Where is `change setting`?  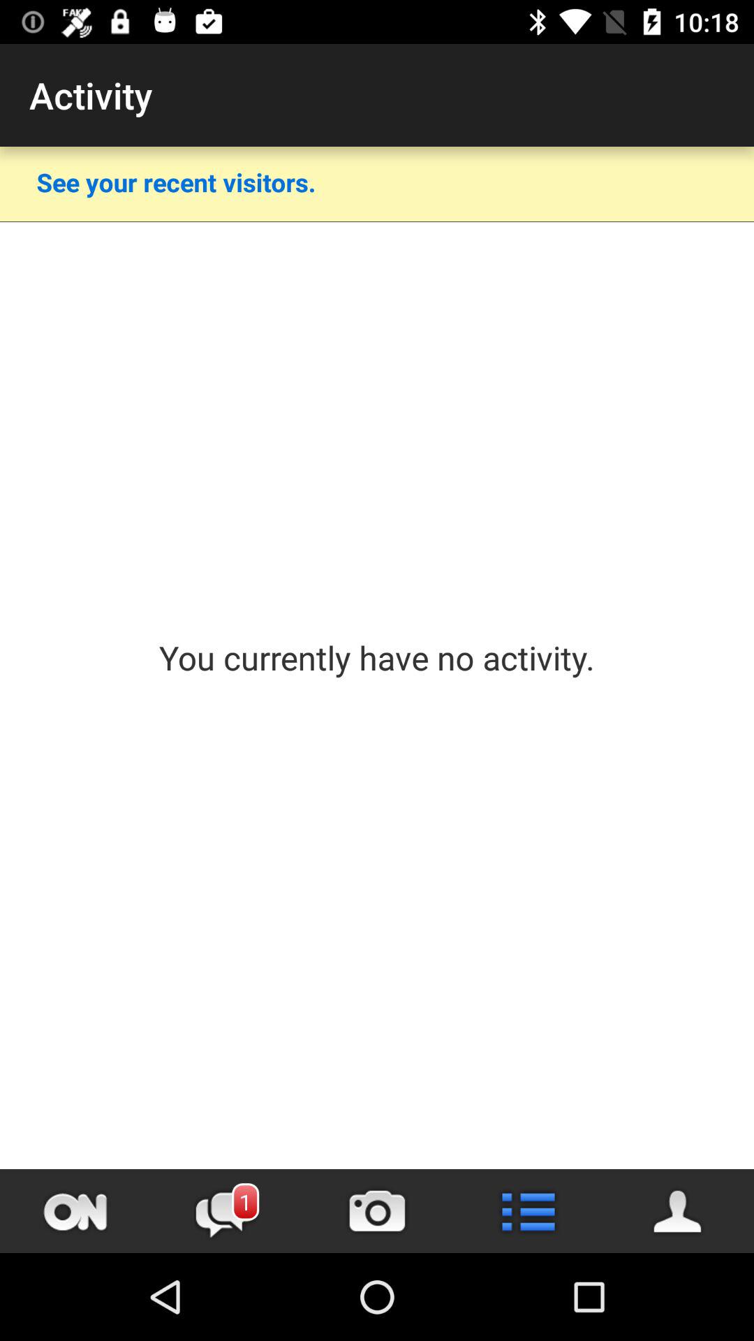
change setting is located at coordinates (528, 1211).